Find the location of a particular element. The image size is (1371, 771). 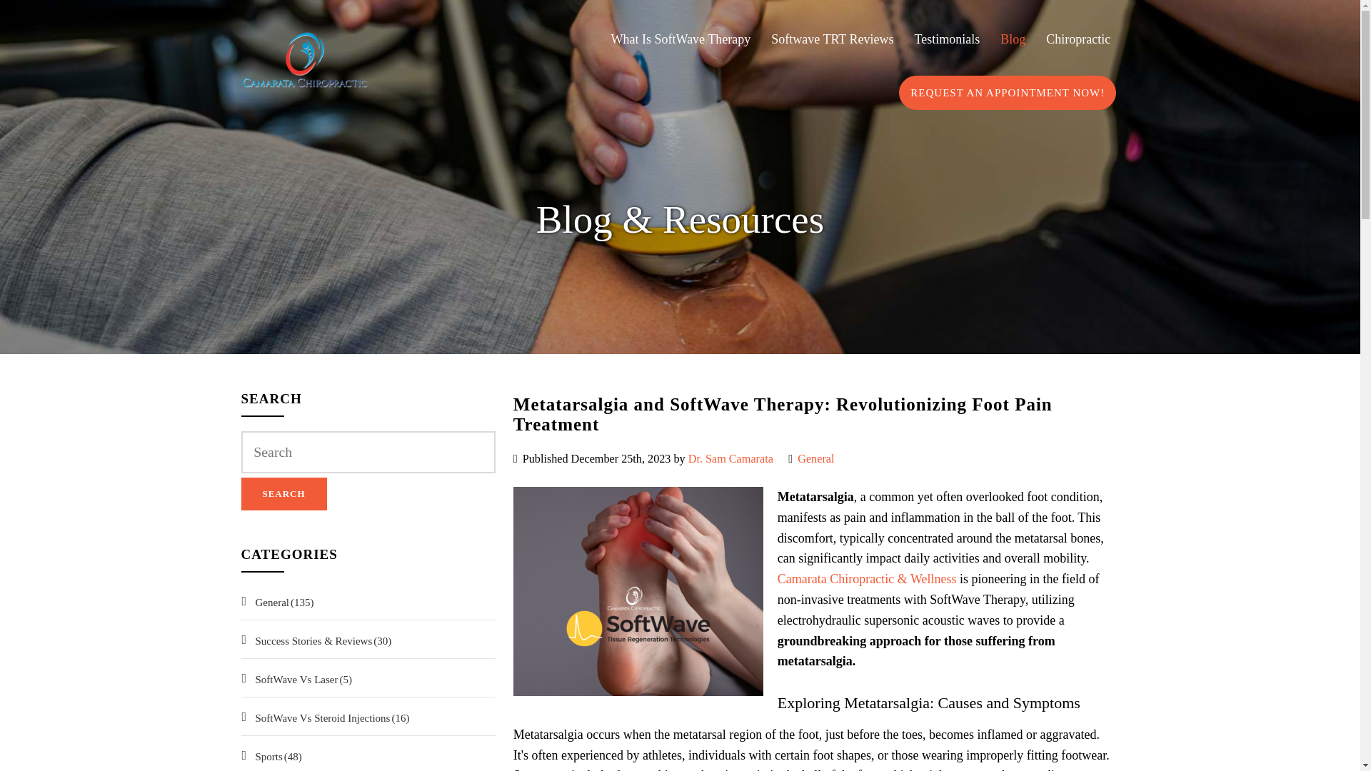

What Is SoftWave Therapy is located at coordinates (681, 40).